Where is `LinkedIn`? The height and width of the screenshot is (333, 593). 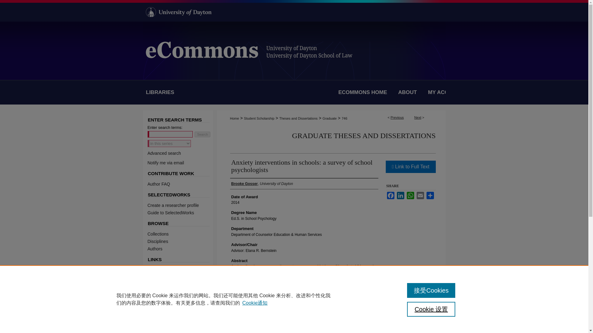 LinkedIn is located at coordinates (400, 195).